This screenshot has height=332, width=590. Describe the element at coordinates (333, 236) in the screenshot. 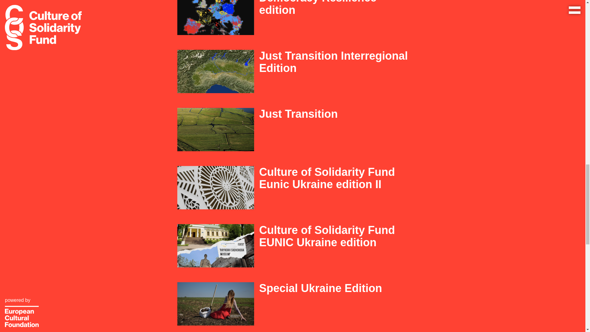

I see `Culture of Solidarity Fund EUNIC Ukraine edition` at that location.